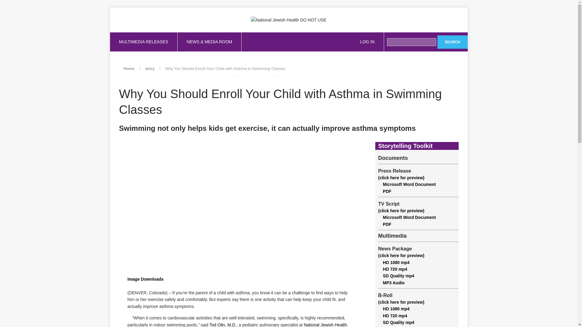 Image resolution: width=582 pixels, height=327 pixels. I want to click on Home, so click(129, 68).